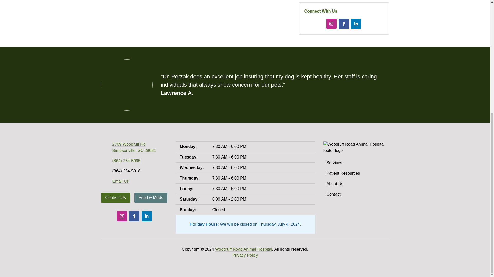 The width and height of the screenshot is (494, 277). Describe the element at coordinates (134, 216) in the screenshot. I see `Facebook` at that location.